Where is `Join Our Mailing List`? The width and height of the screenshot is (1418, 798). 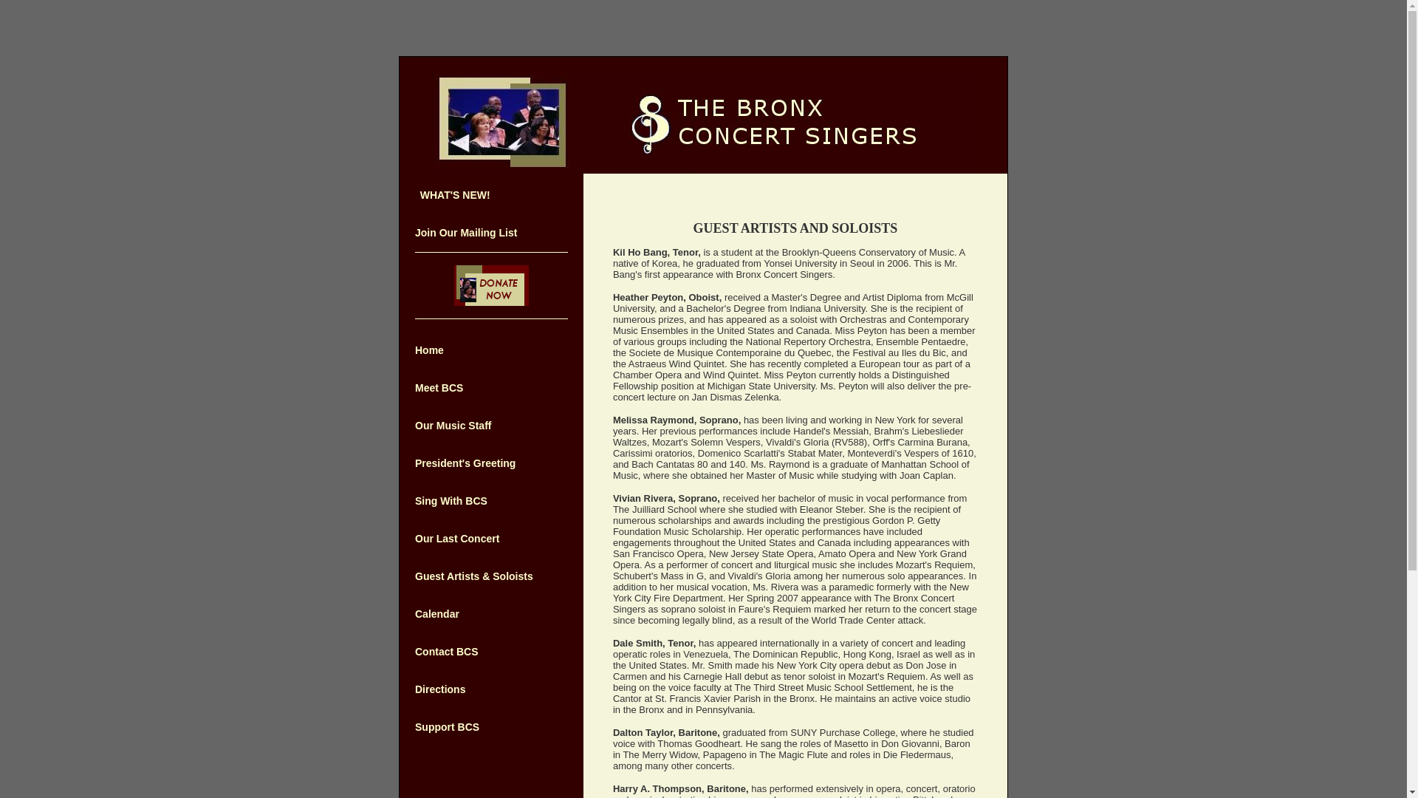 Join Our Mailing List is located at coordinates (466, 232).